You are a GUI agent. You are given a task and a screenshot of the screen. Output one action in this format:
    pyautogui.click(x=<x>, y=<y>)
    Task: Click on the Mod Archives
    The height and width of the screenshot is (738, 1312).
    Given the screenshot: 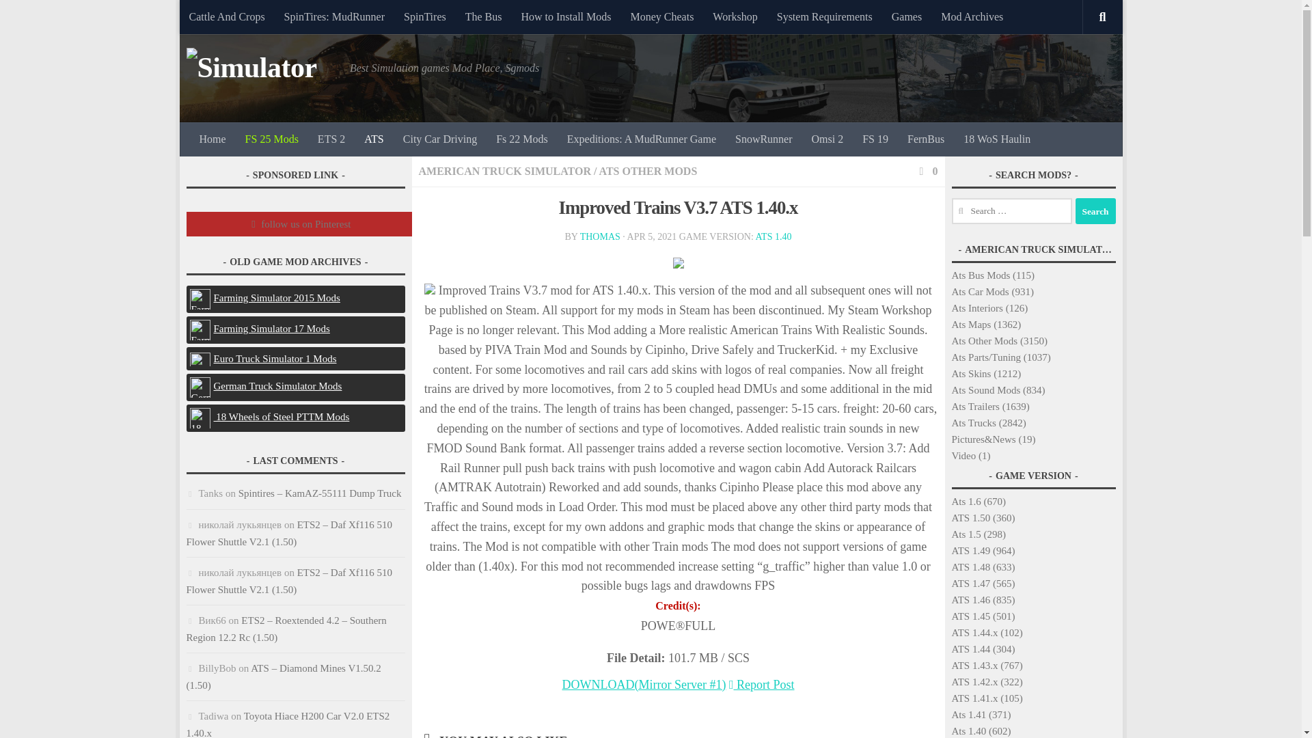 What is the action you would take?
    pyautogui.click(x=972, y=16)
    